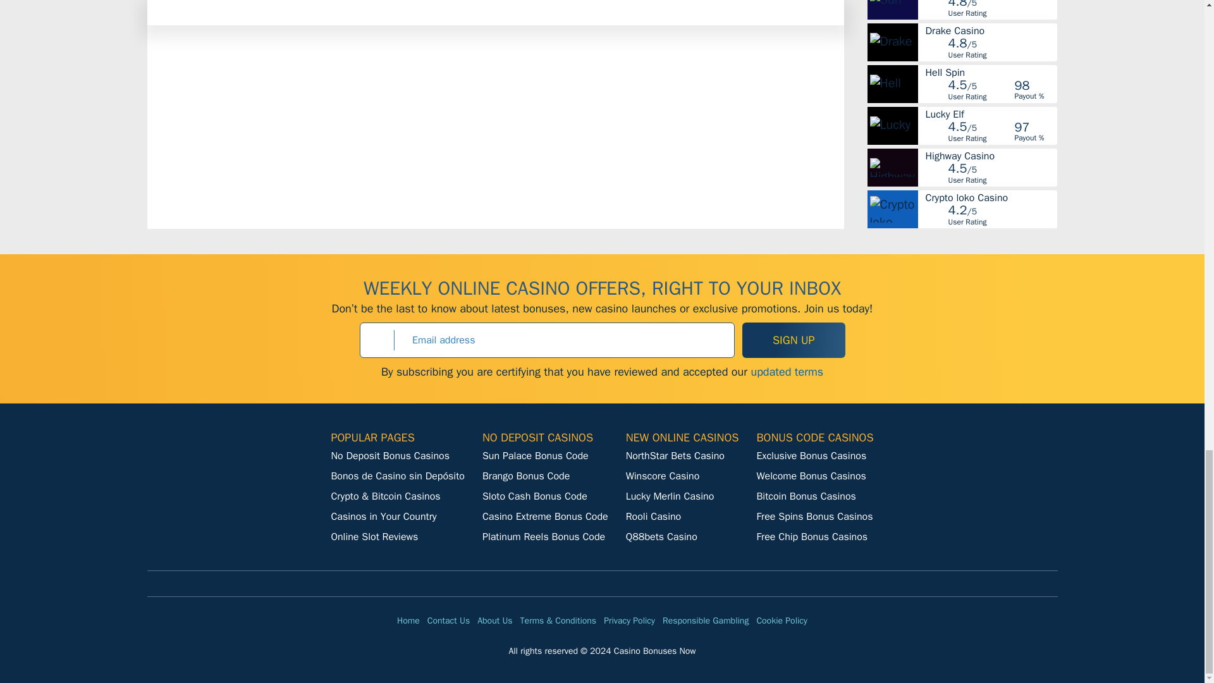 The image size is (1214, 683). Describe the element at coordinates (990, 31) in the screenshot. I see `Drake Casino` at that location.